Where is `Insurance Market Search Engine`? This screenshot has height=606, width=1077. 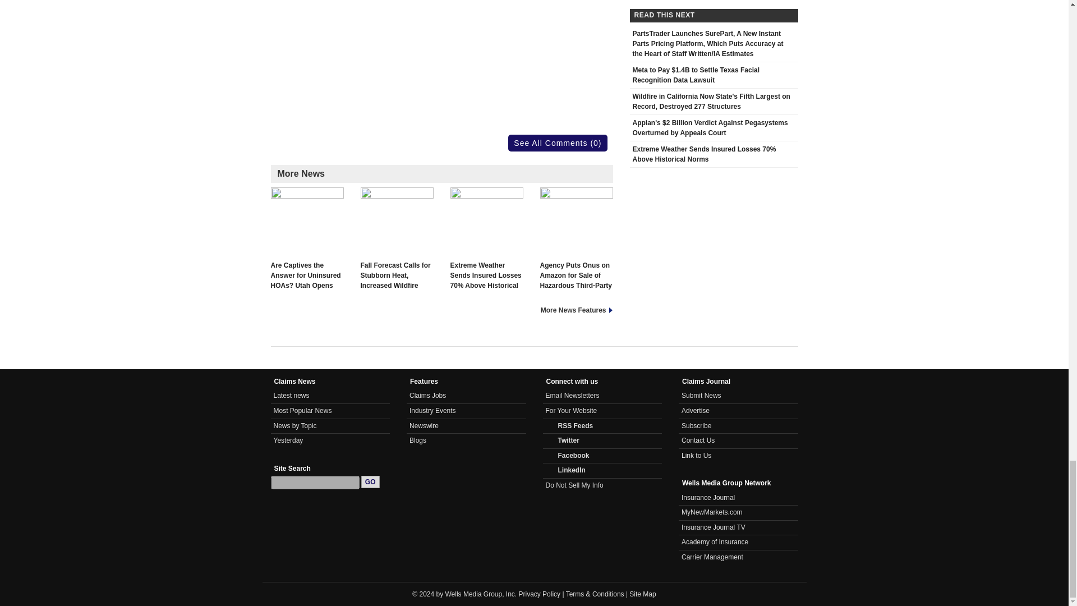 Insurance Market Search Engine is located at coordinates (712, 512).